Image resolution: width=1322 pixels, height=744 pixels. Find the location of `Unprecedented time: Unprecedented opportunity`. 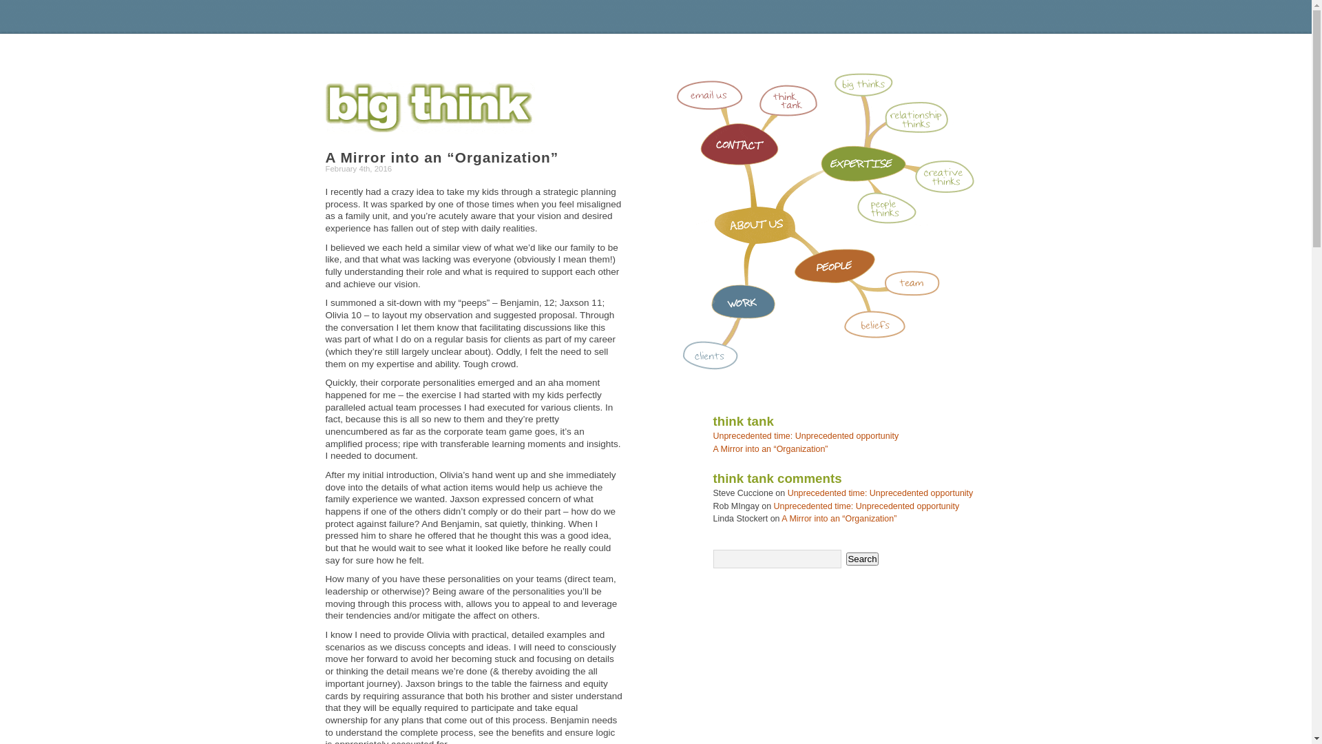

Unprecedented time: Unprecedented opportunity is located at coordinates (806, 436).